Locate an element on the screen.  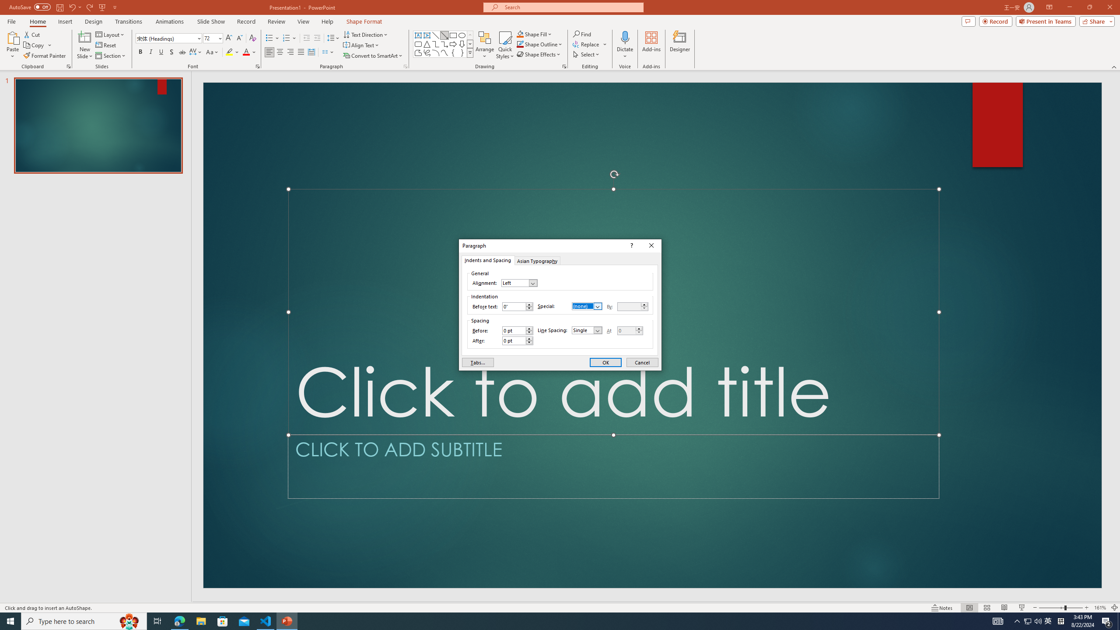
Oval is located at coordinates (462, 35).